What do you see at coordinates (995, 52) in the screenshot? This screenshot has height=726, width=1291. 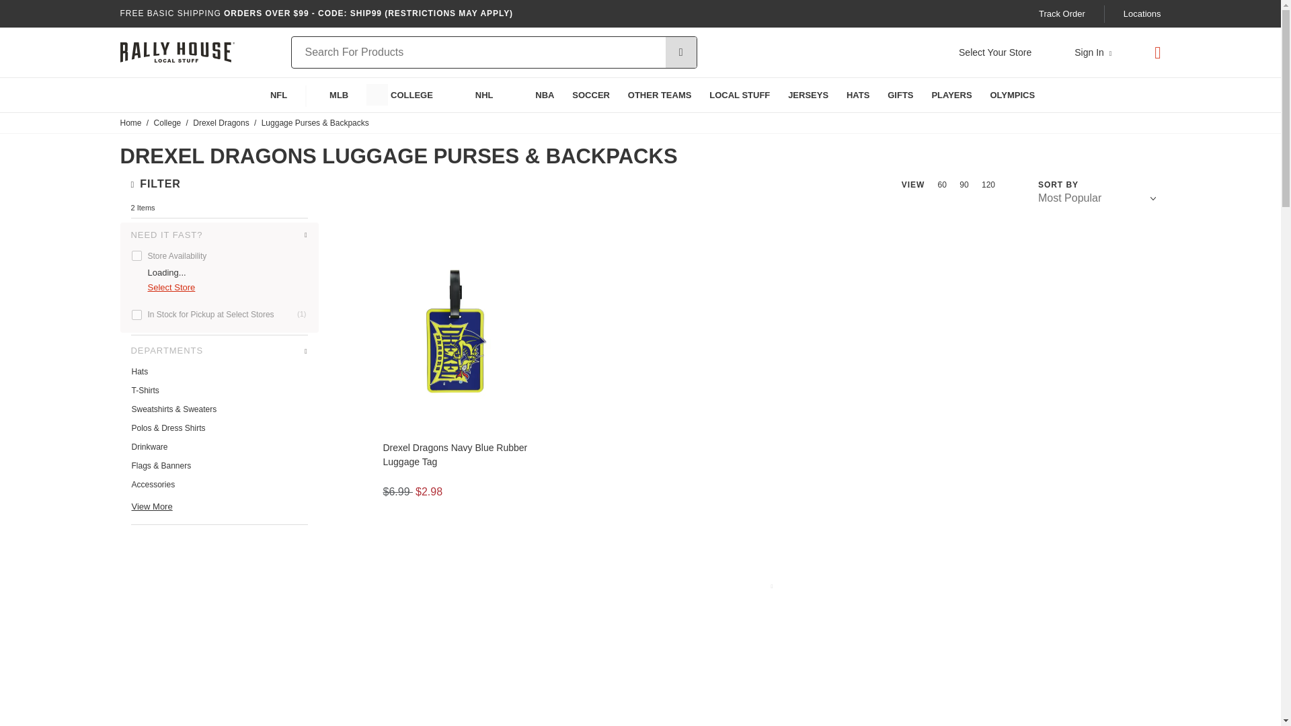 I see `Select Your Store` at bounding box center [995, 52].